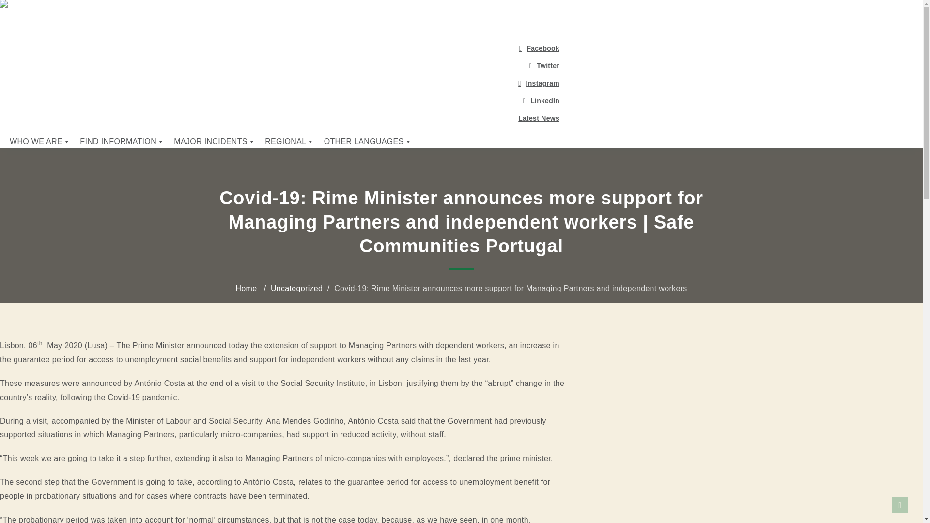 This screenshot has height=523, width=930. I want to click on Latest News, so click(284, 118).